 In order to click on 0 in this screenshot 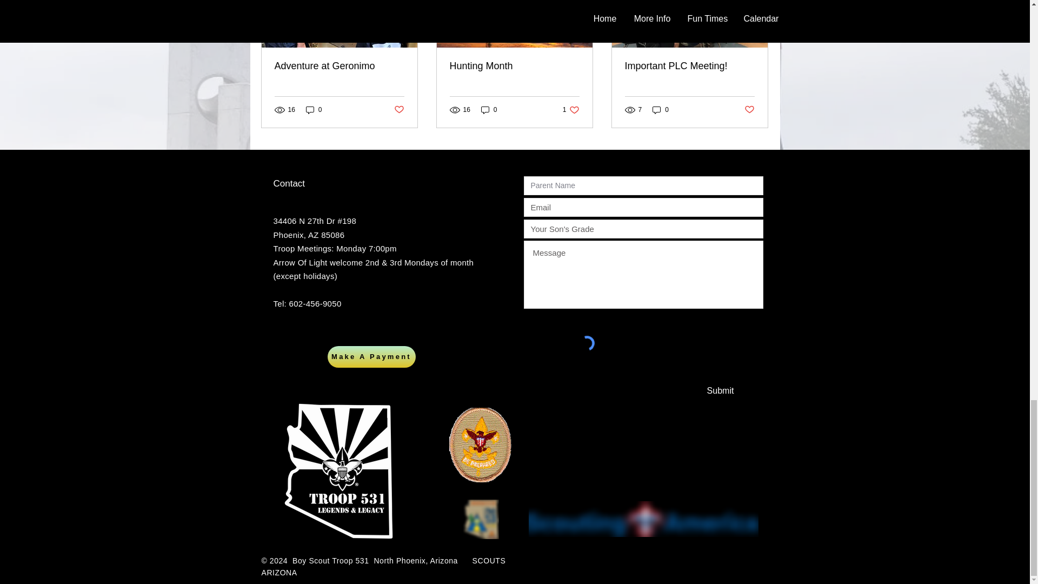, I will do `click(661, 109)`.